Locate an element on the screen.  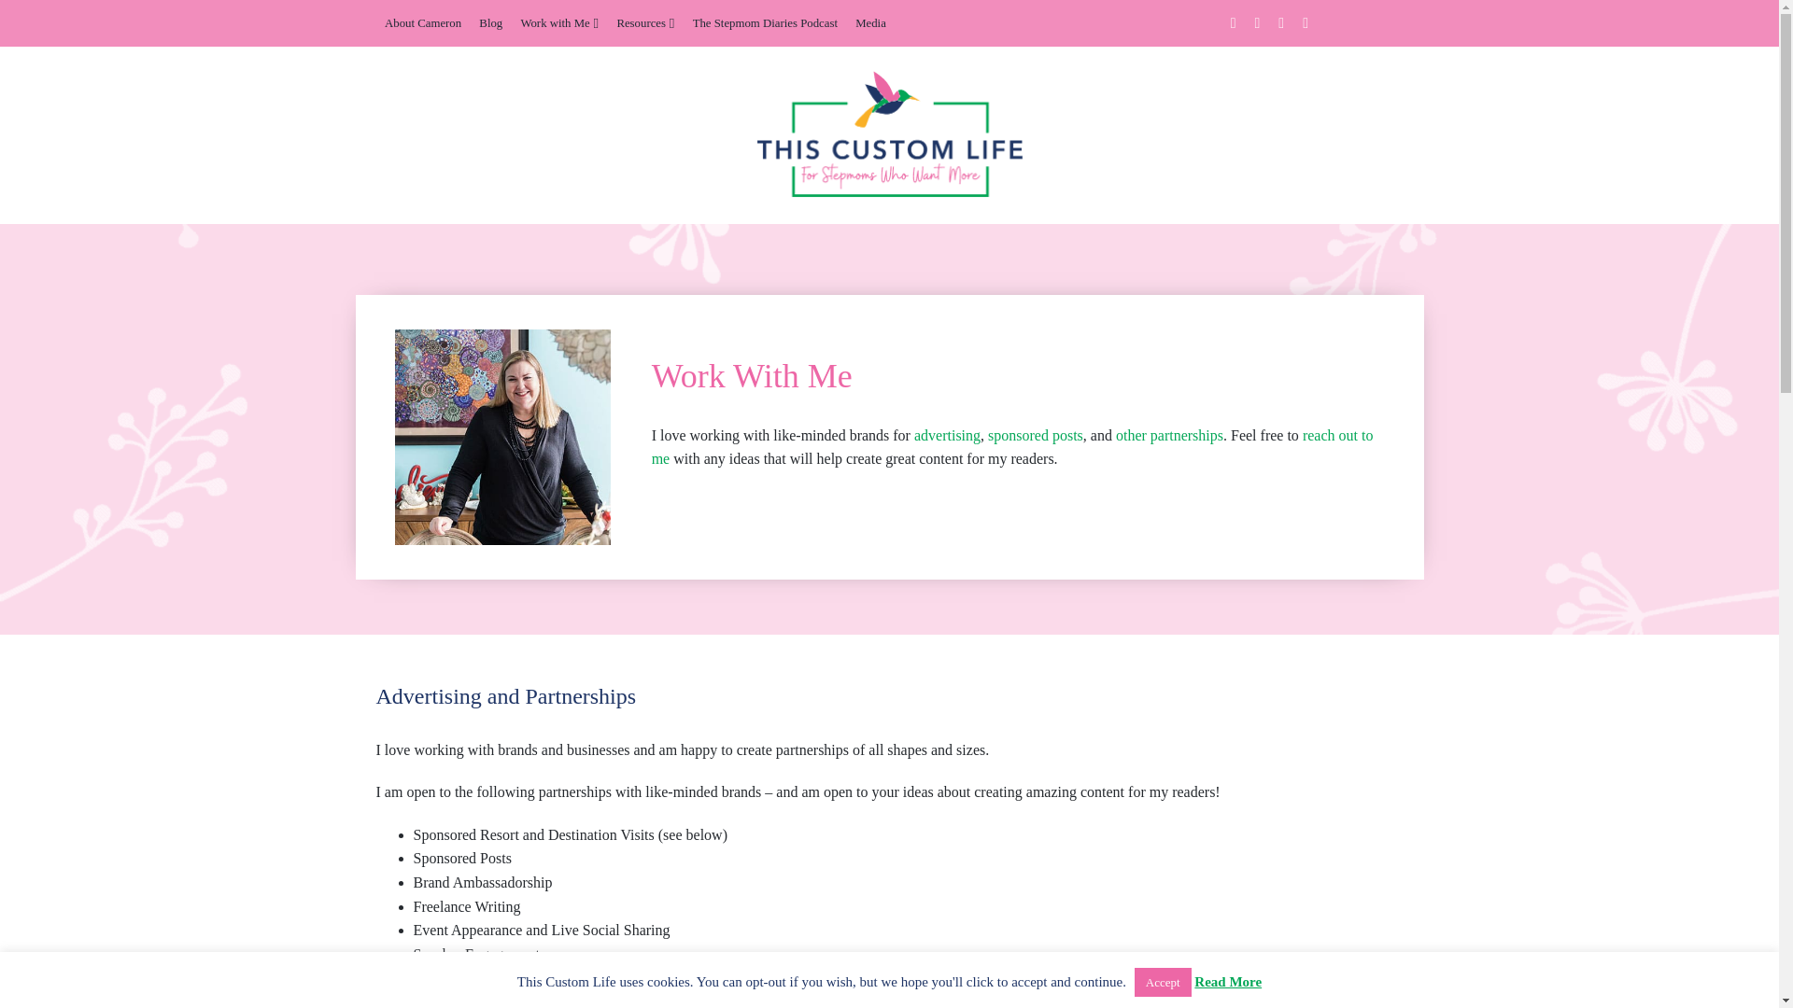
reach out to me is located at coordinates (1012, 447).